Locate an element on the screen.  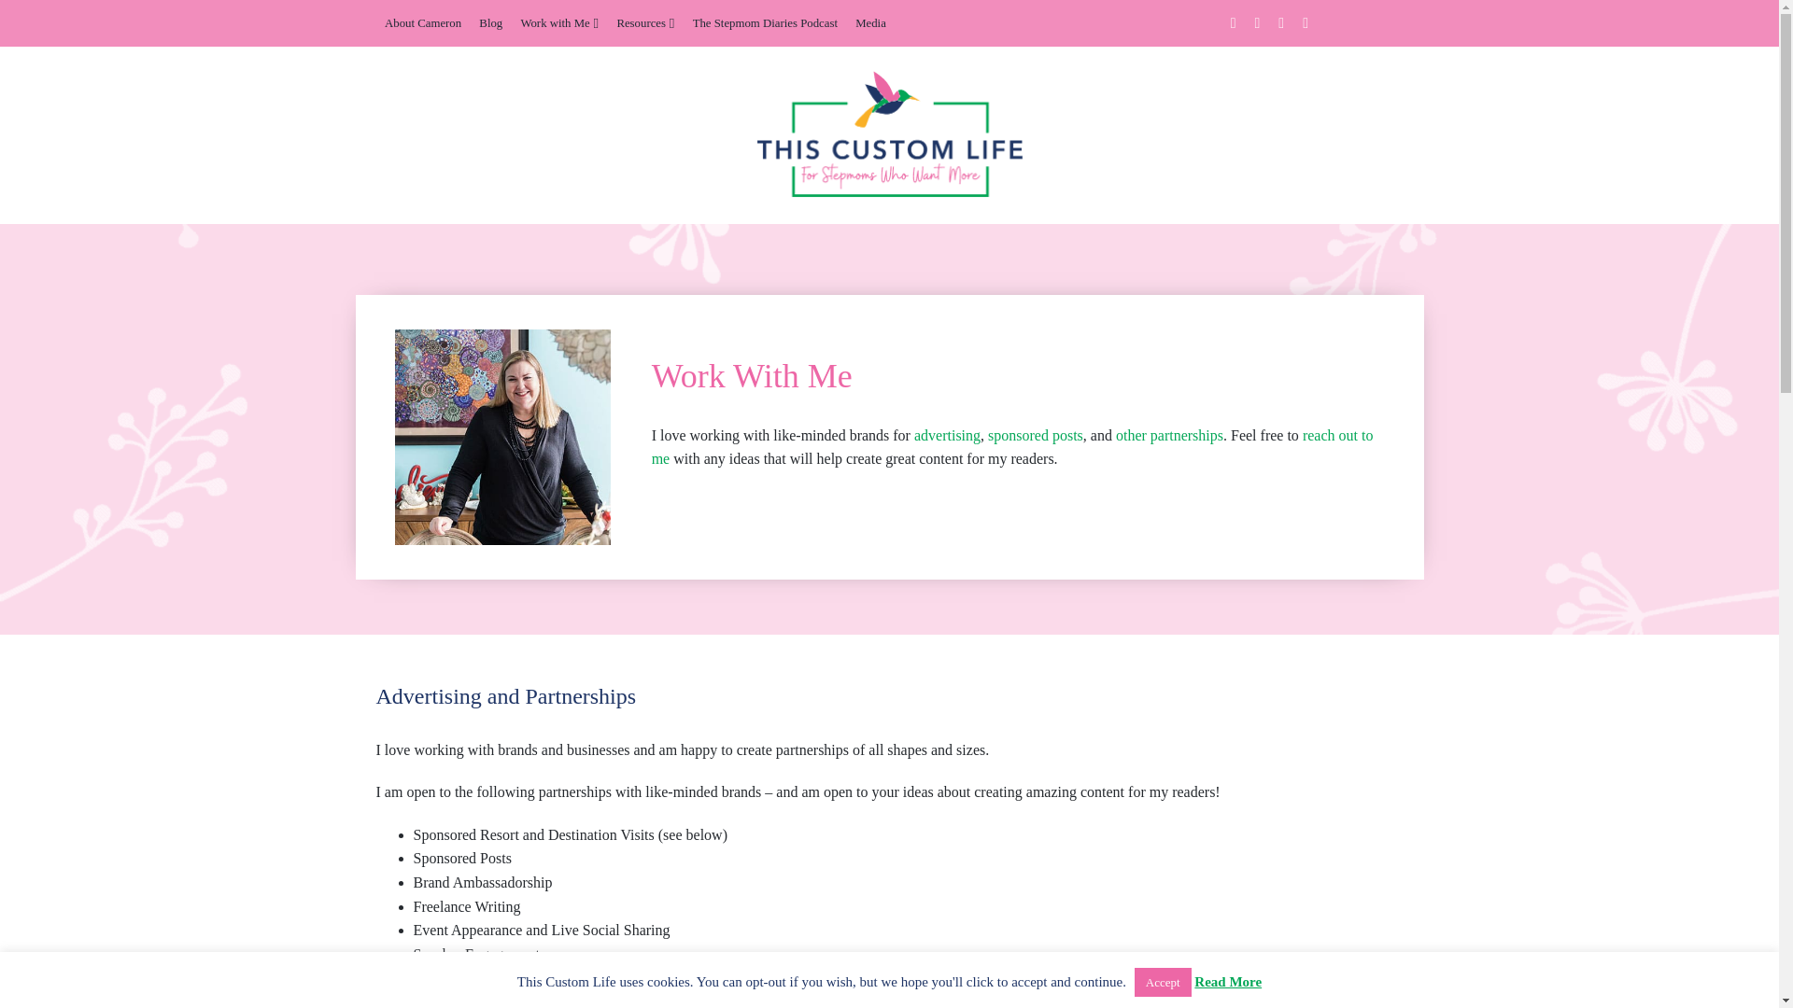
reach out to me is located at coordinates (1012, 447).